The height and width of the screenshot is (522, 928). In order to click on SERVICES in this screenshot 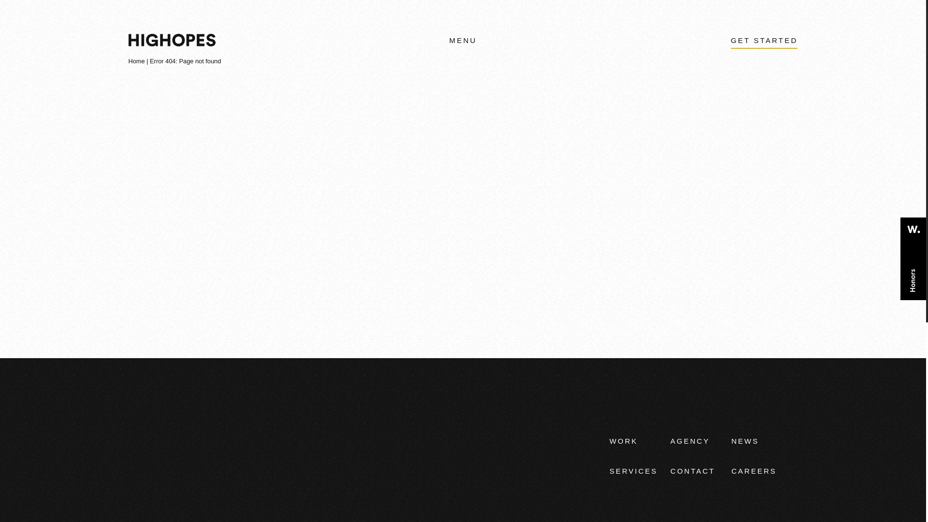, I will do `click(634, 471)`.